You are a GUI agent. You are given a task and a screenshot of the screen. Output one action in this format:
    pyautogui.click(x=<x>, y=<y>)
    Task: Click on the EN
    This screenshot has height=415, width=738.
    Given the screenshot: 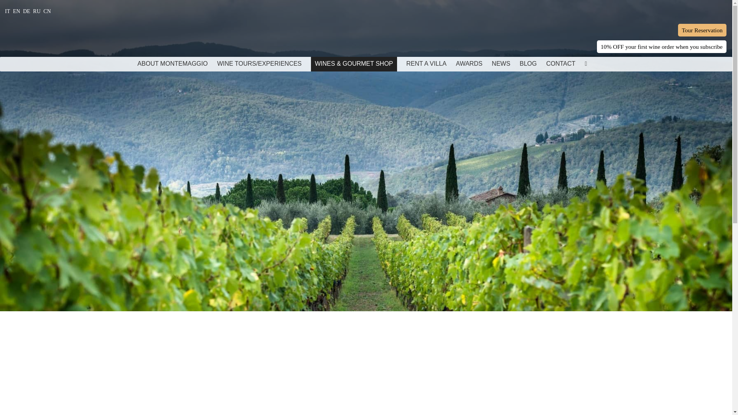 What is the action you would take?
    pyautogui.click(x=17, y=11)
    